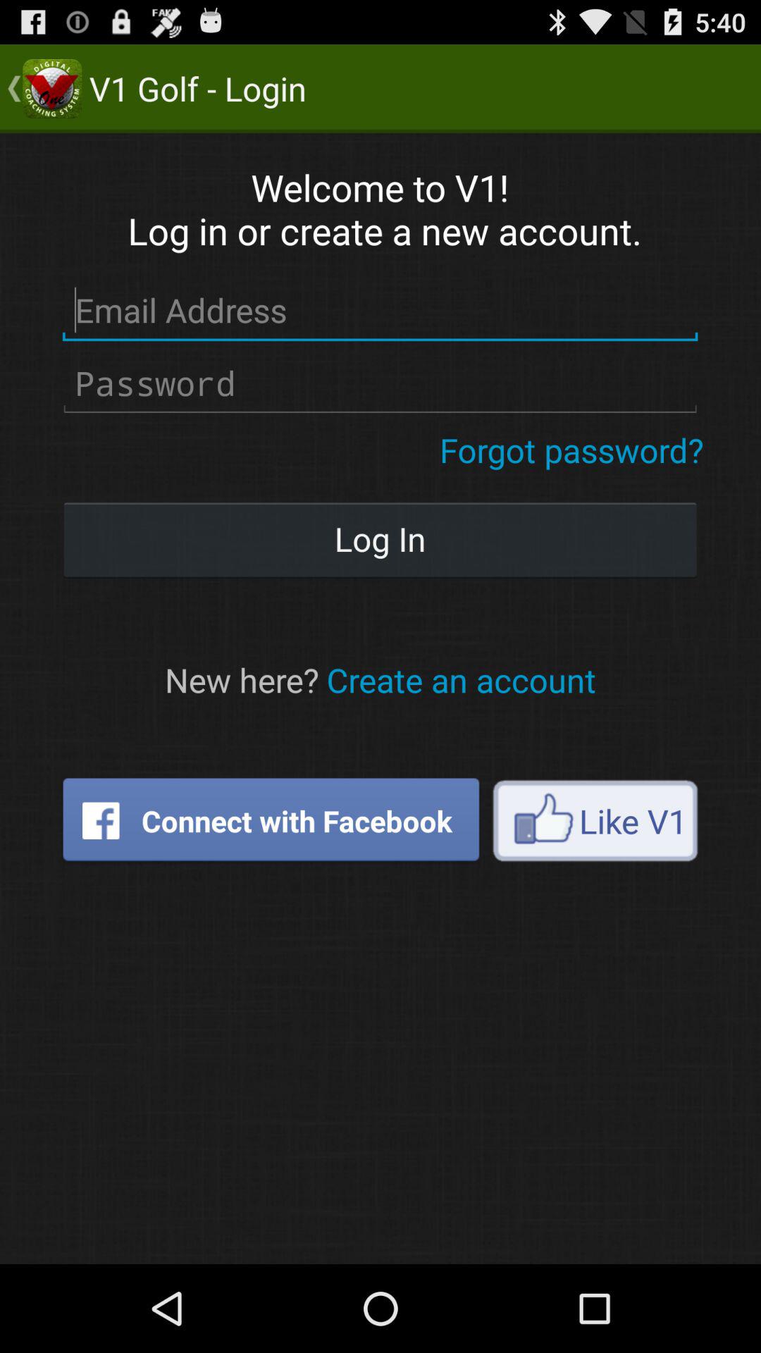 The height and width of the screenshot is (1353, 761). I want to click on choose the connect with facebook, so click(271, 820).